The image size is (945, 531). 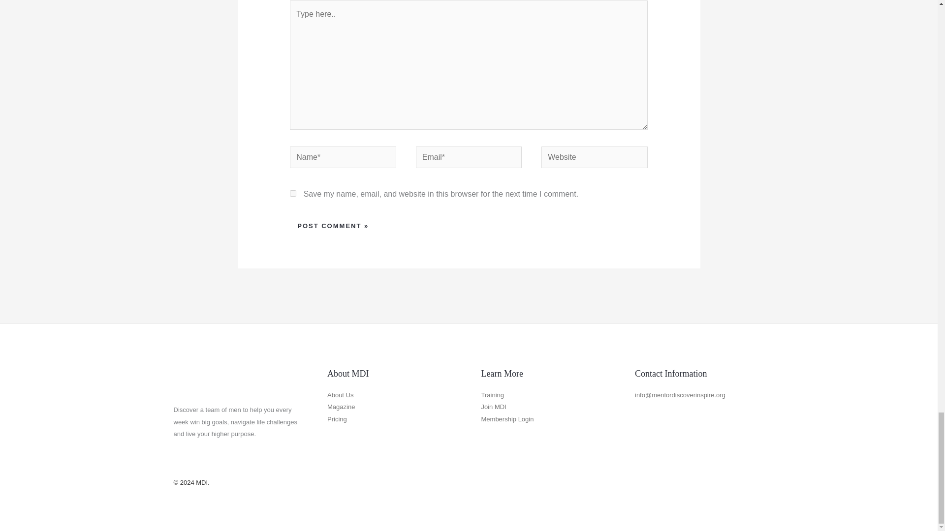 I want to click on Training, so click(x=492, y=395).